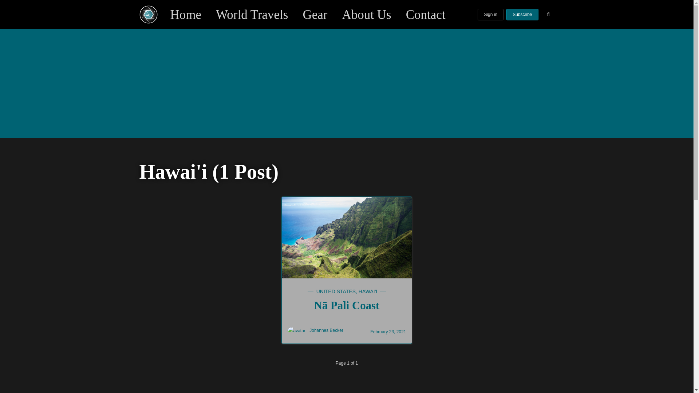  I want to click on HAWAI'I, so click(368, 291).